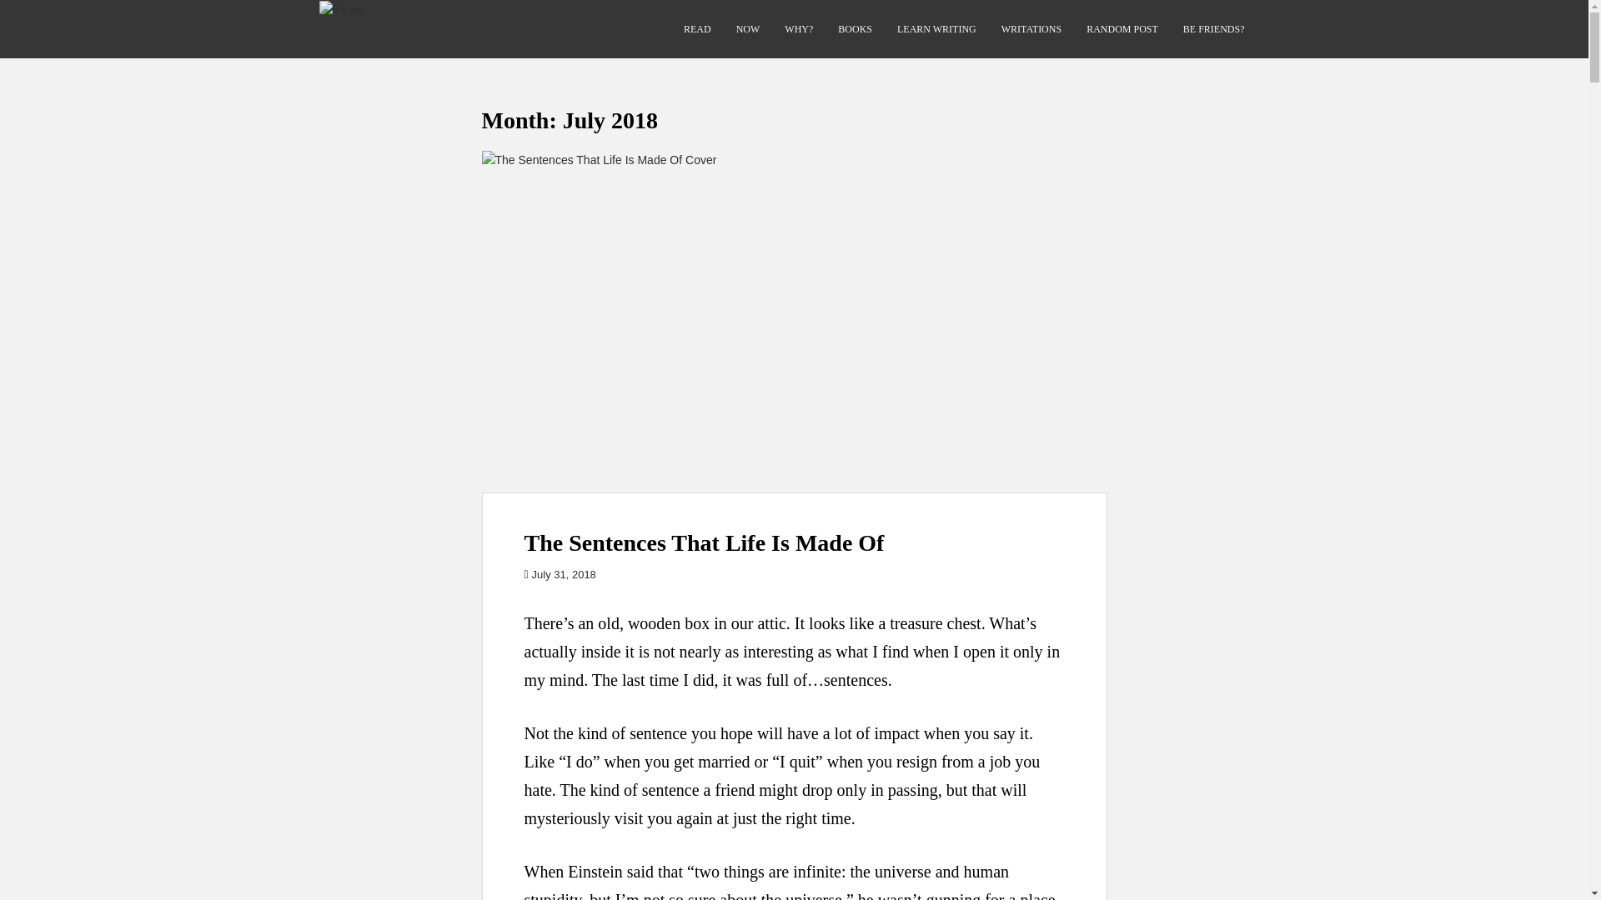 Image resolution: width=1601 pixels, height=900 pixels. I want to click on WRITATIONS, so click(1031, 29).